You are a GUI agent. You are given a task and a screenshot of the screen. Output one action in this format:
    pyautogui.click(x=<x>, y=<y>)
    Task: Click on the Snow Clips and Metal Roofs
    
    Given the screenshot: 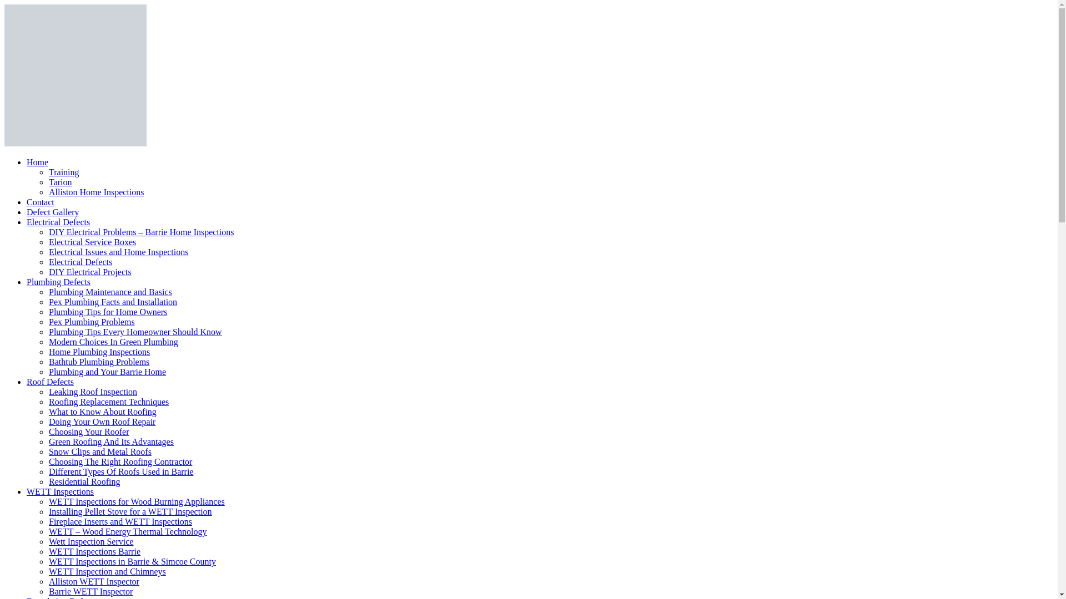 What is the action you would take?
    pyautogui.click(x=100, y=451)
    